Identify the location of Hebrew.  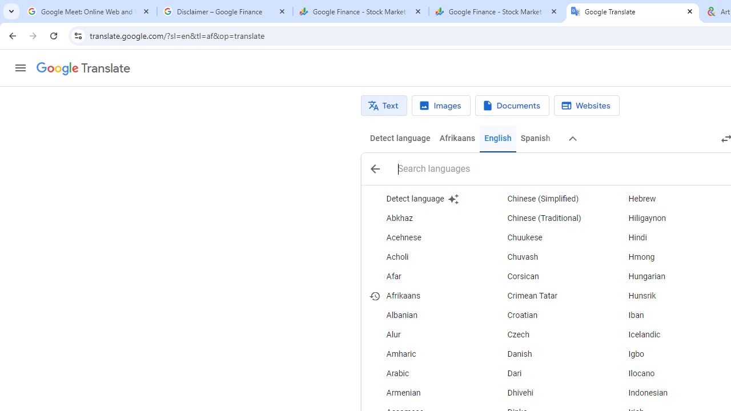
(667, 199).